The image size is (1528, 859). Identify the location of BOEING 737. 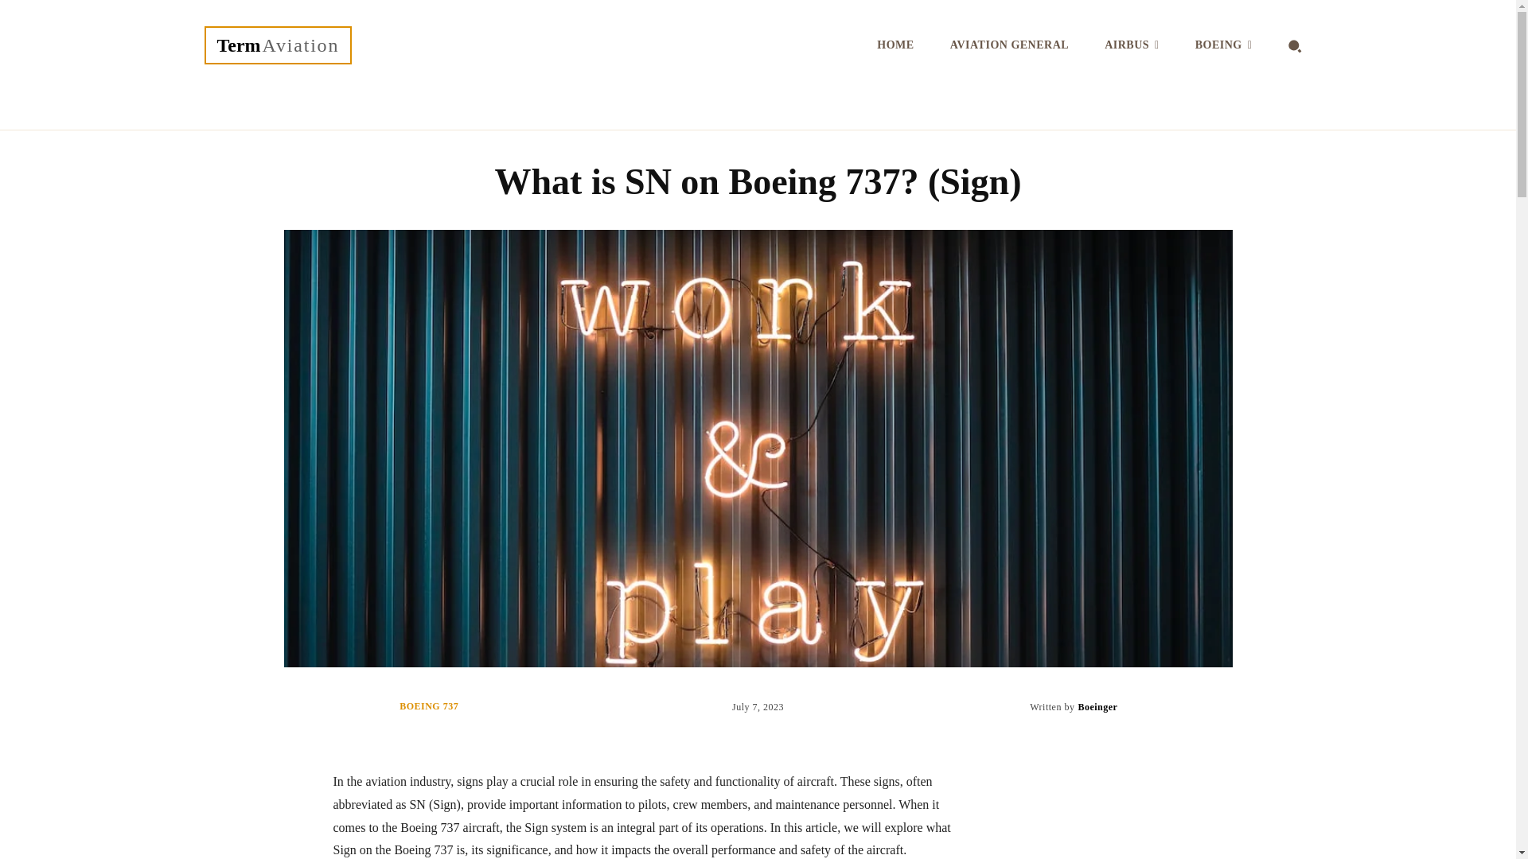
(428, 706).